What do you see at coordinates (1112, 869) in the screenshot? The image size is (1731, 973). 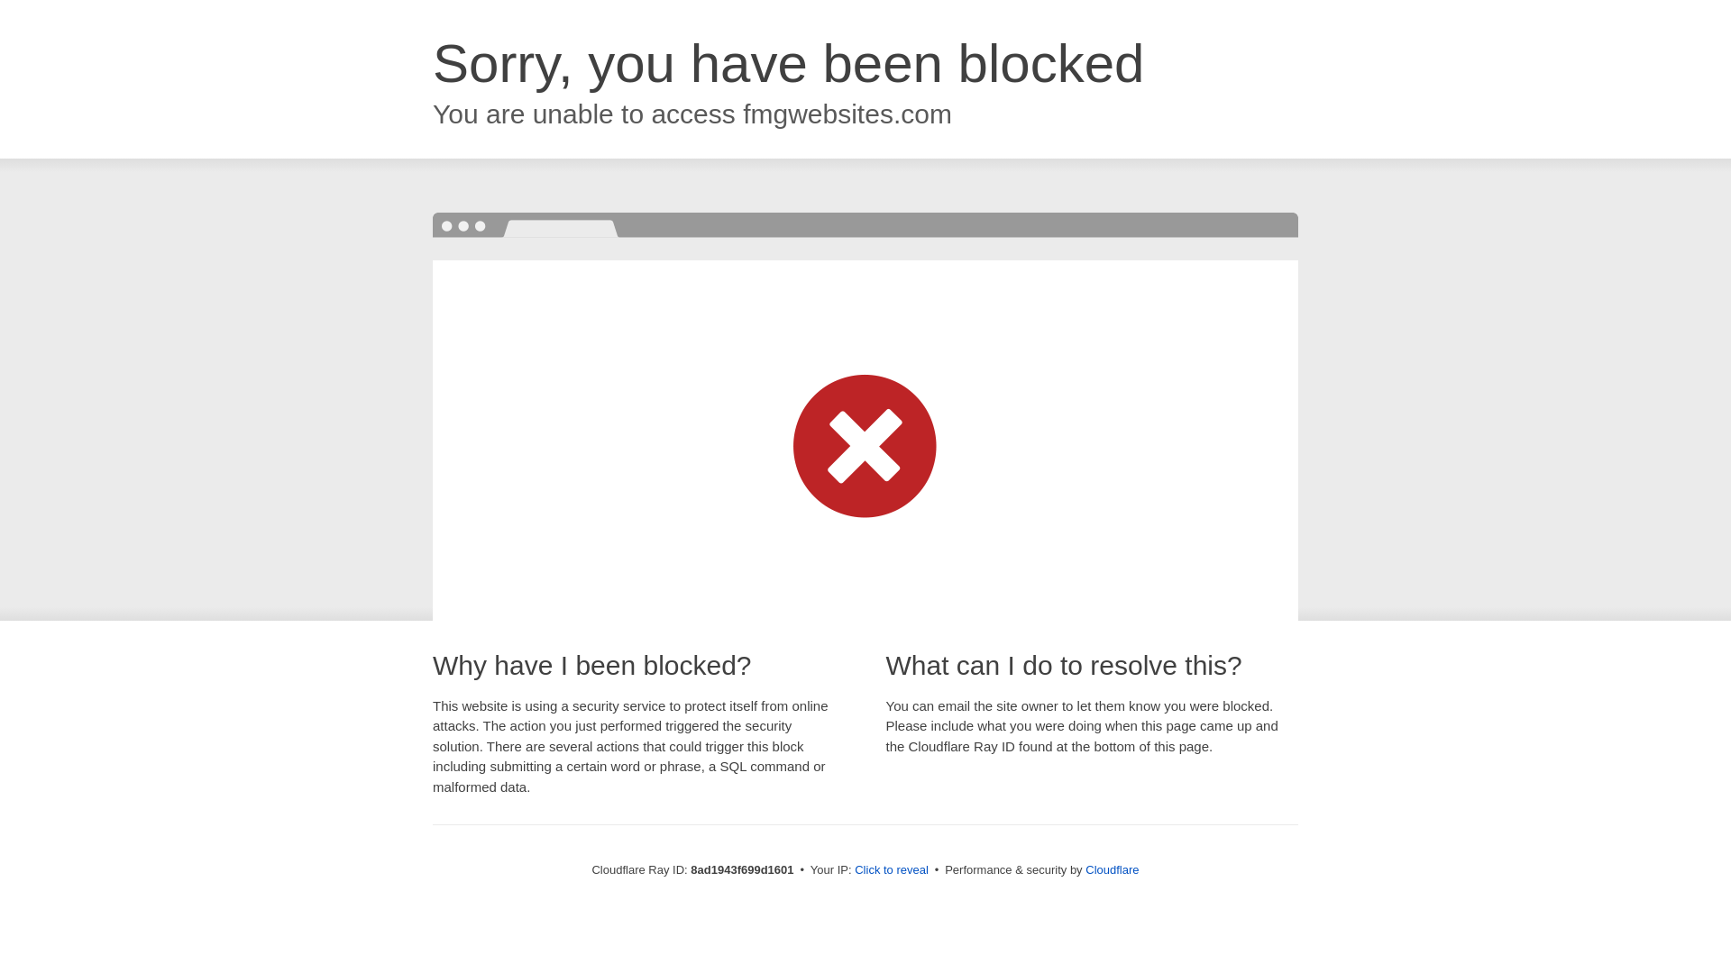 I see `Cloudflare` at bounding box center [1112, 869].